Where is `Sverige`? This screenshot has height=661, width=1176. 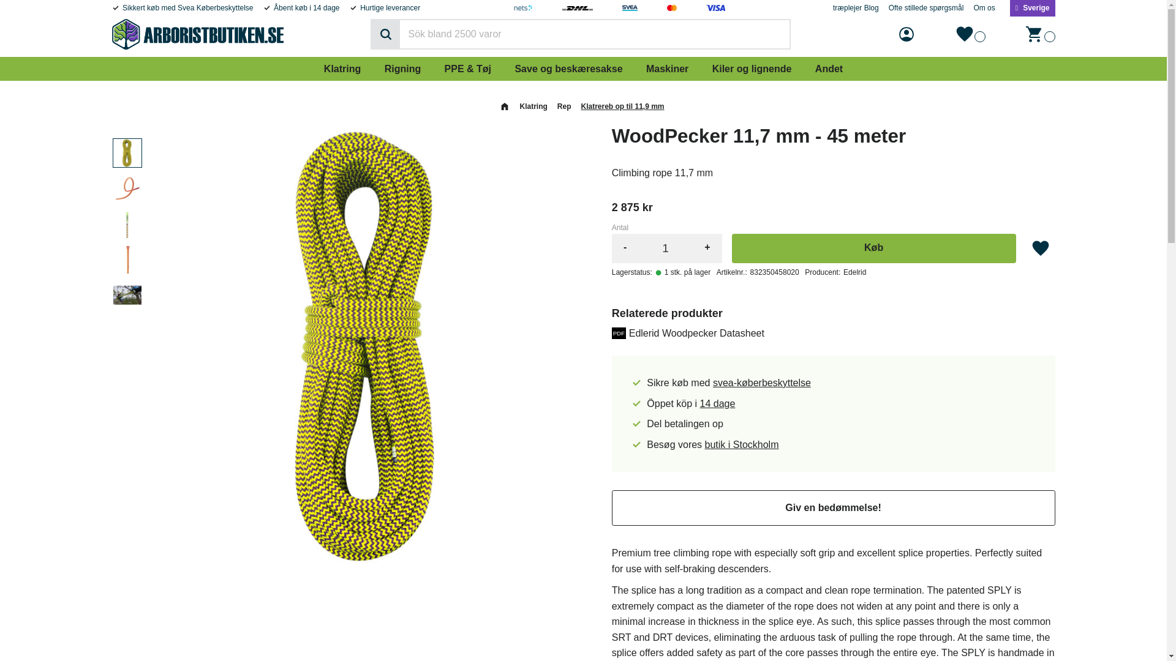
Sverige is located at coordinates (1033, 9).